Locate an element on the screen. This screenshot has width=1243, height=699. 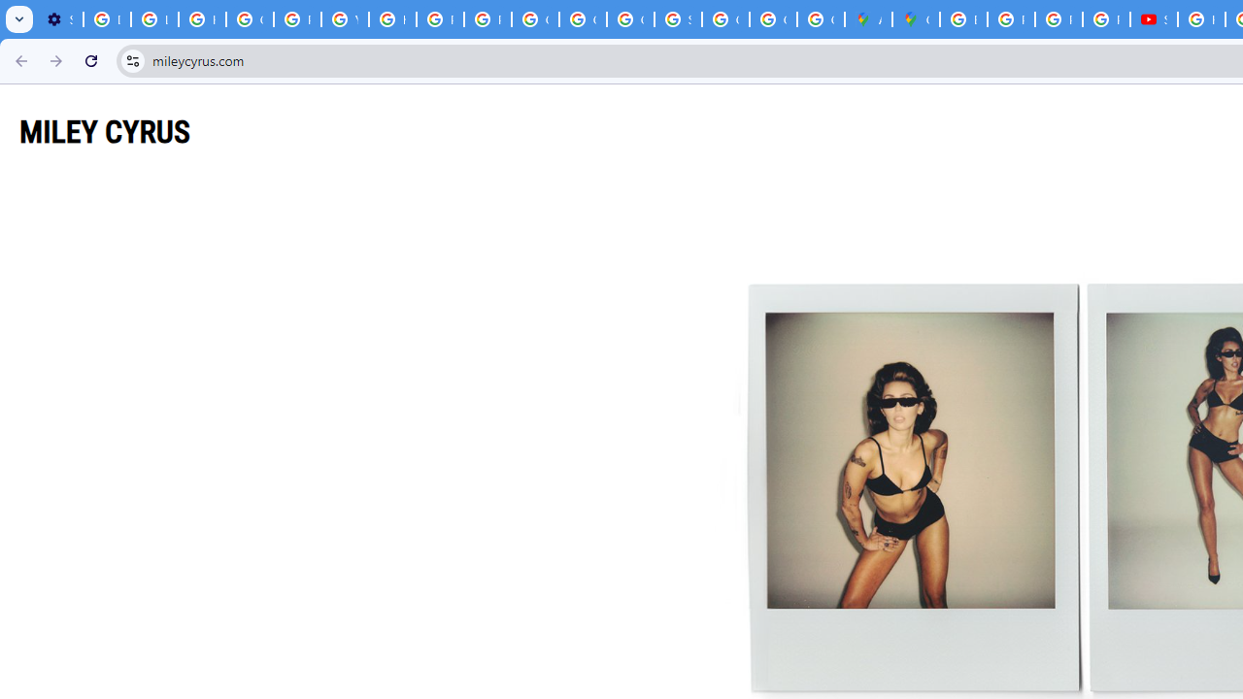
Settings - Customize profile is located at coordinates (59, 19).